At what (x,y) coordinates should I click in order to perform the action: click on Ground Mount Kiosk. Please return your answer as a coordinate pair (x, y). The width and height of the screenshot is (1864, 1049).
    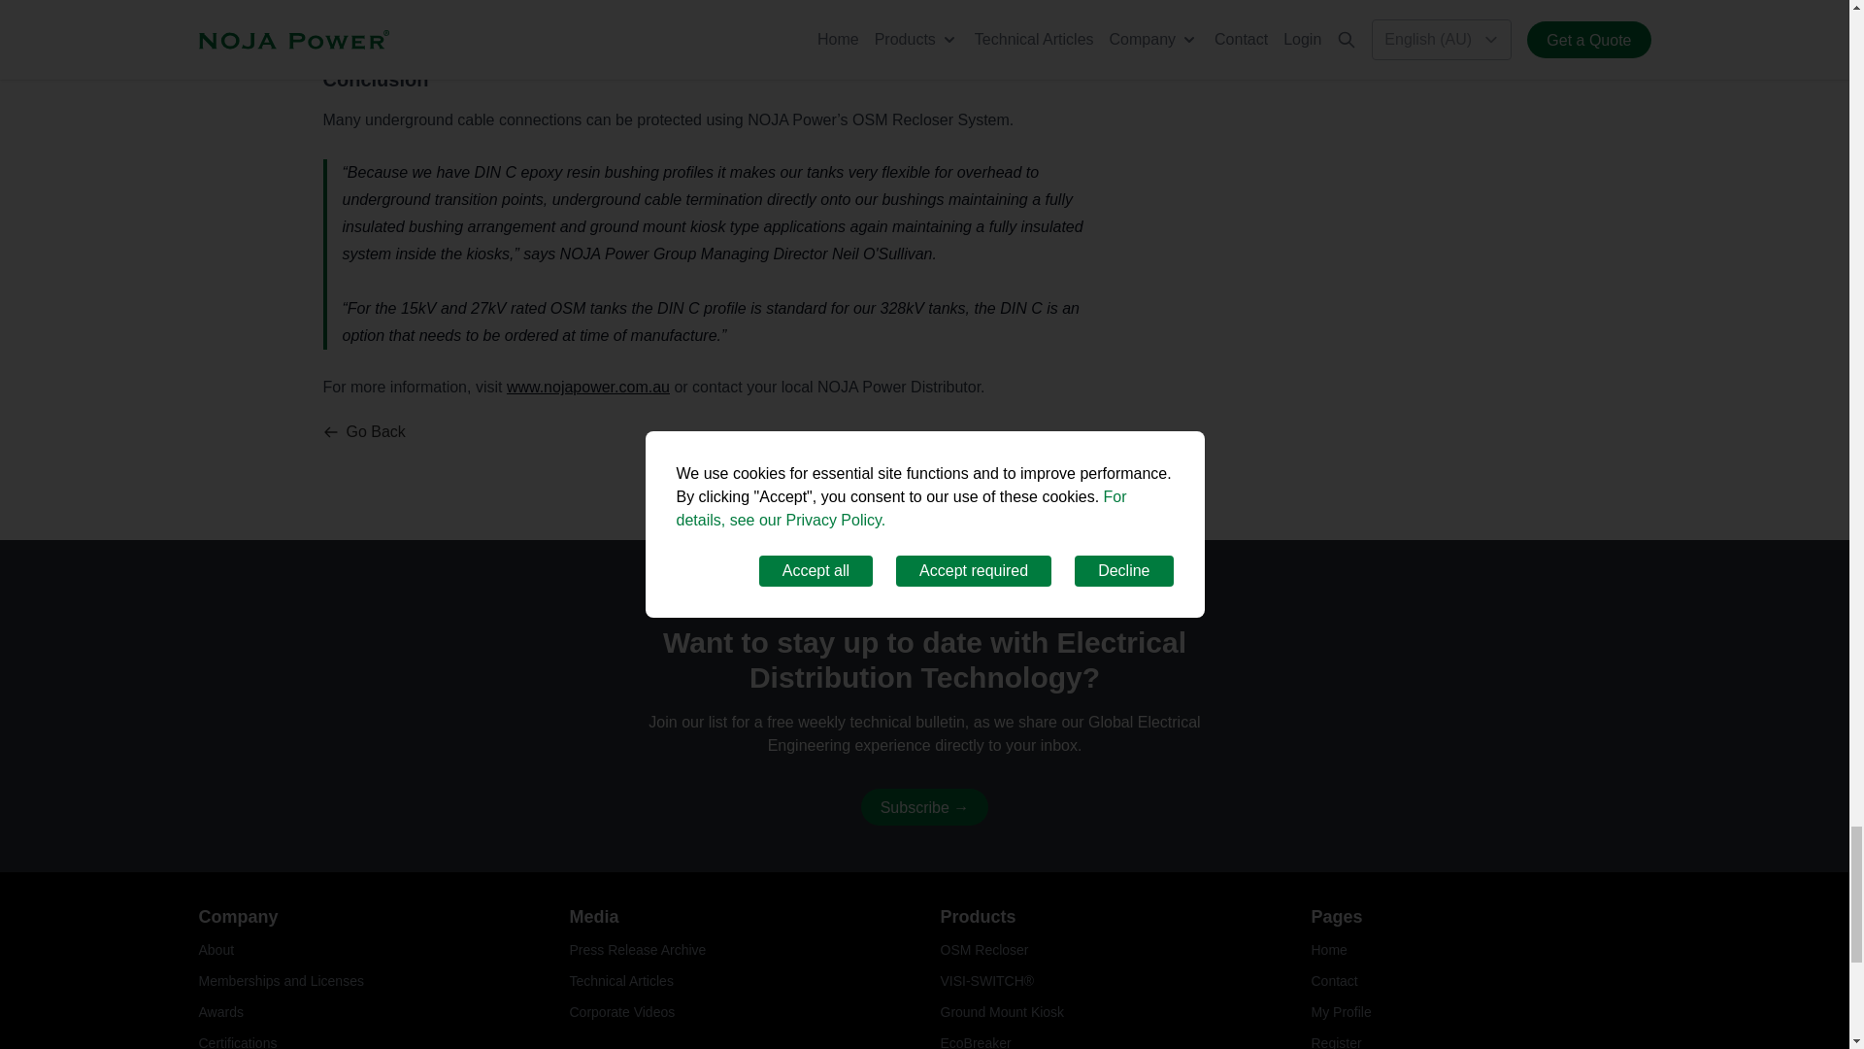
    Looking at the image, I should click on (1002, 1011).